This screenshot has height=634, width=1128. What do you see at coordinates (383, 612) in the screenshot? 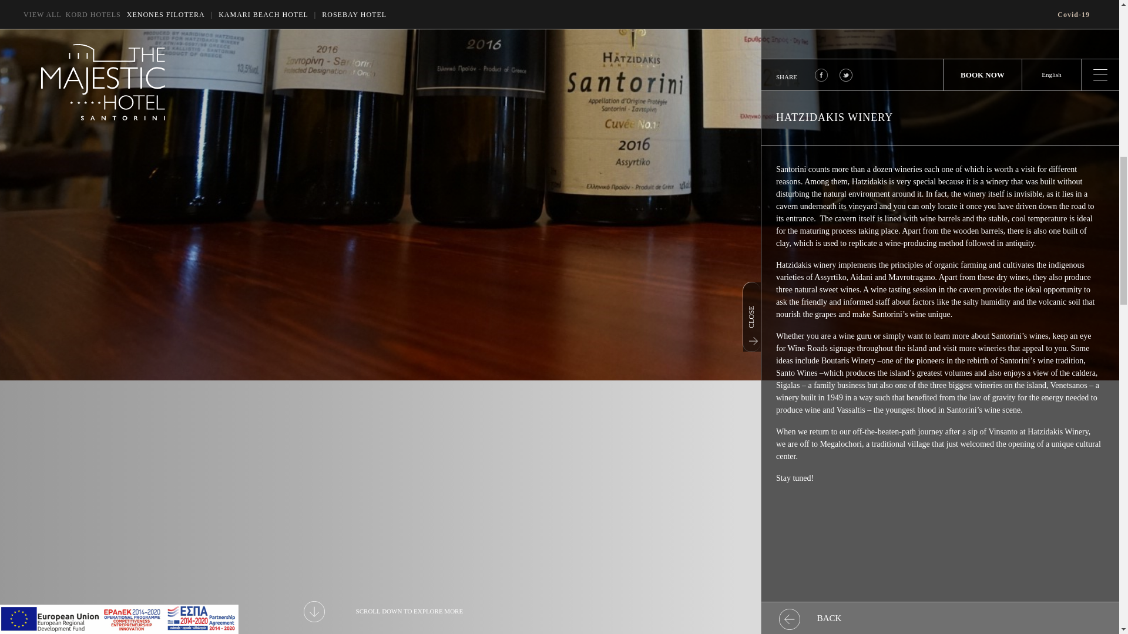
I see `SCROLL DOWN TO EXPLORE MORE` at bounding box center [383, 612].